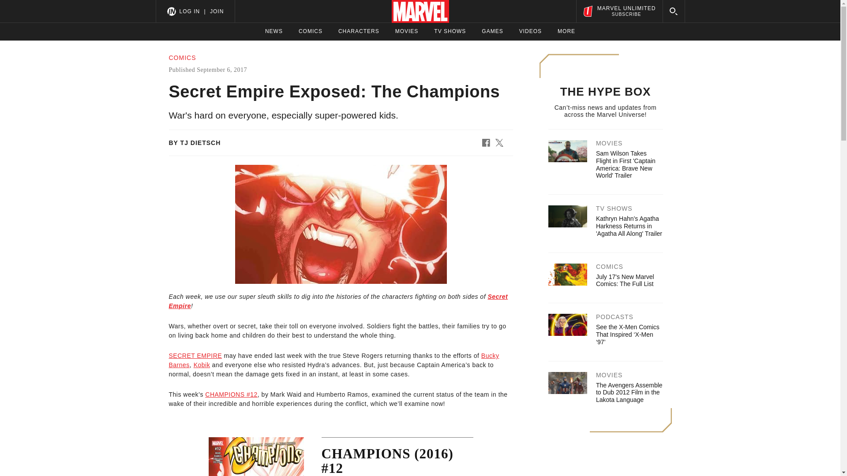 The image size is (847, 476). Describe the element at coordinates (338, 301) in the screenshot. I see `TV SHOWS` at that location.